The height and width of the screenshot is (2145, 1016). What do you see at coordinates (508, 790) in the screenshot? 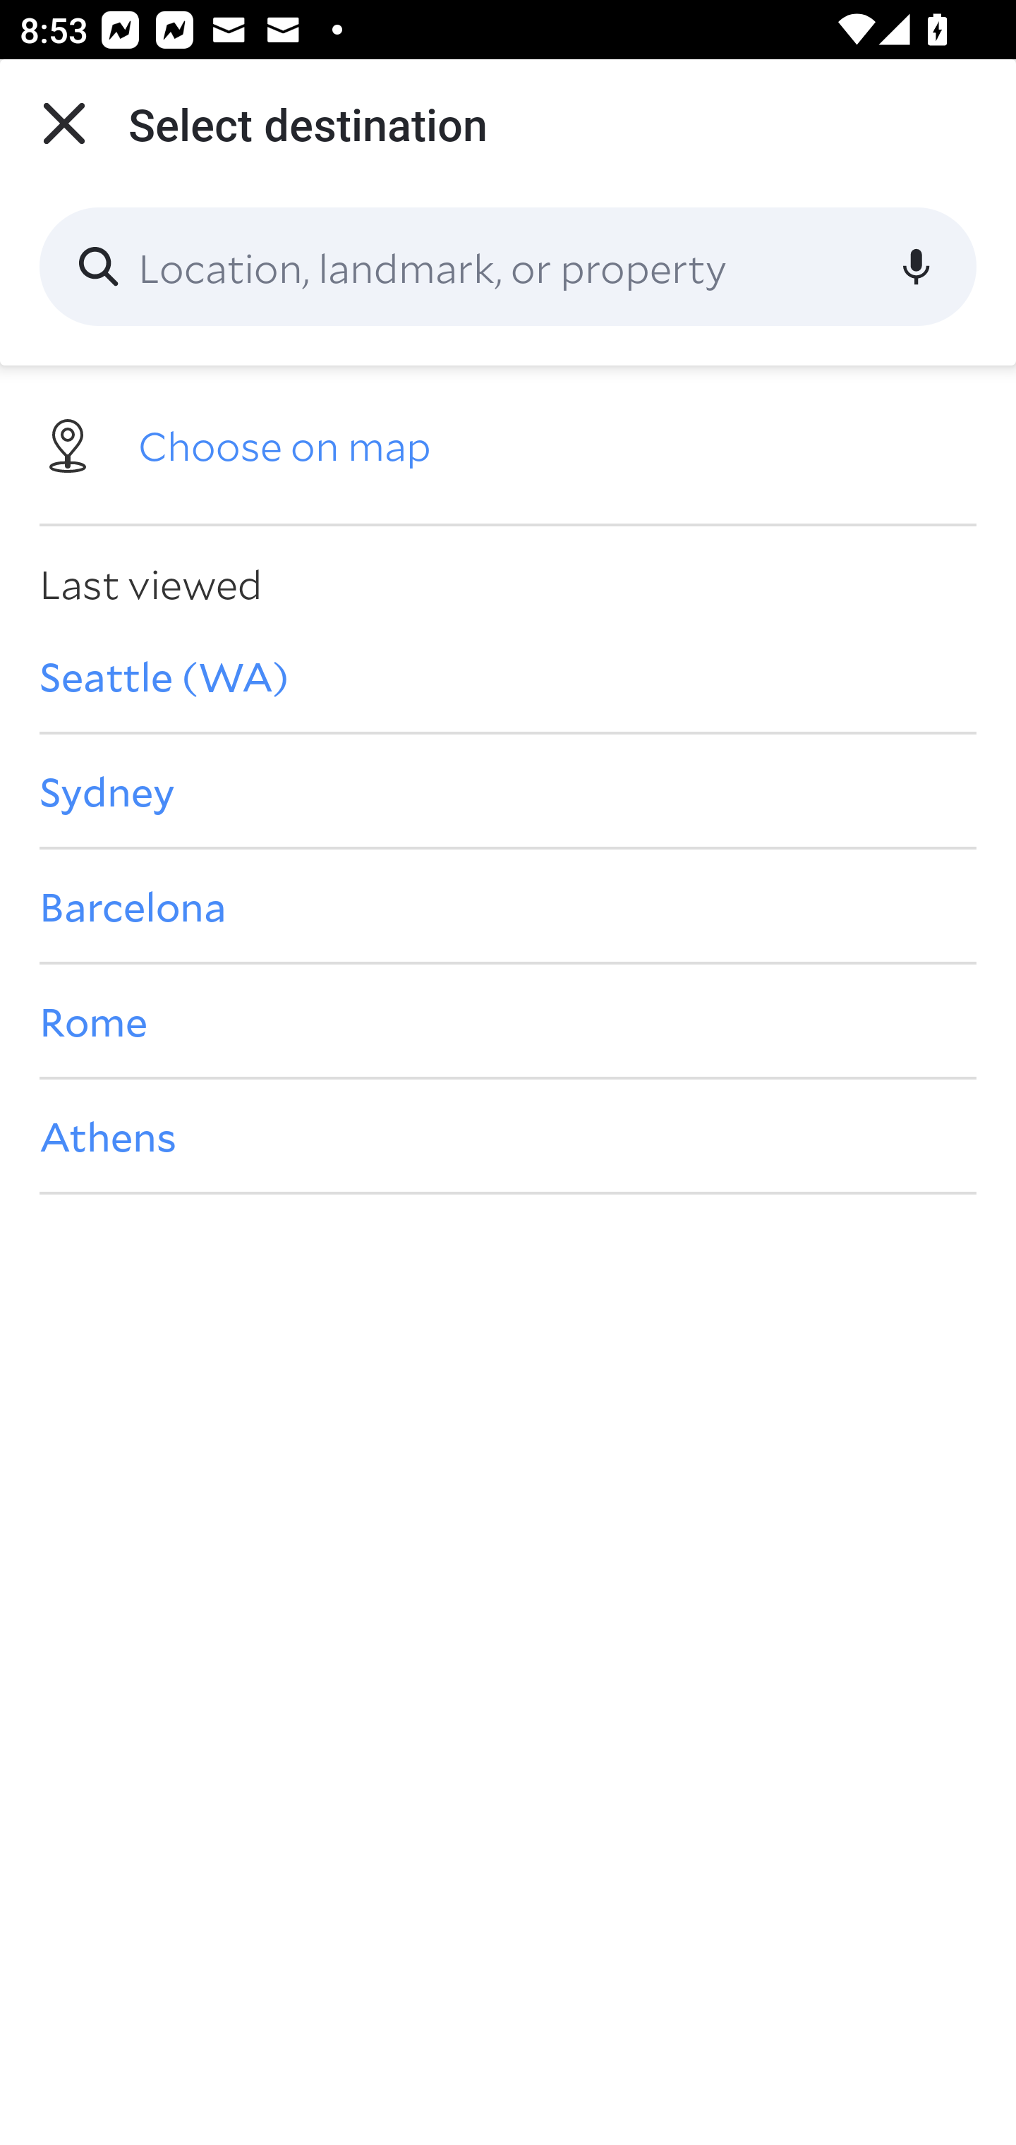
I see `Sydney` at bounding box center [508, 790].